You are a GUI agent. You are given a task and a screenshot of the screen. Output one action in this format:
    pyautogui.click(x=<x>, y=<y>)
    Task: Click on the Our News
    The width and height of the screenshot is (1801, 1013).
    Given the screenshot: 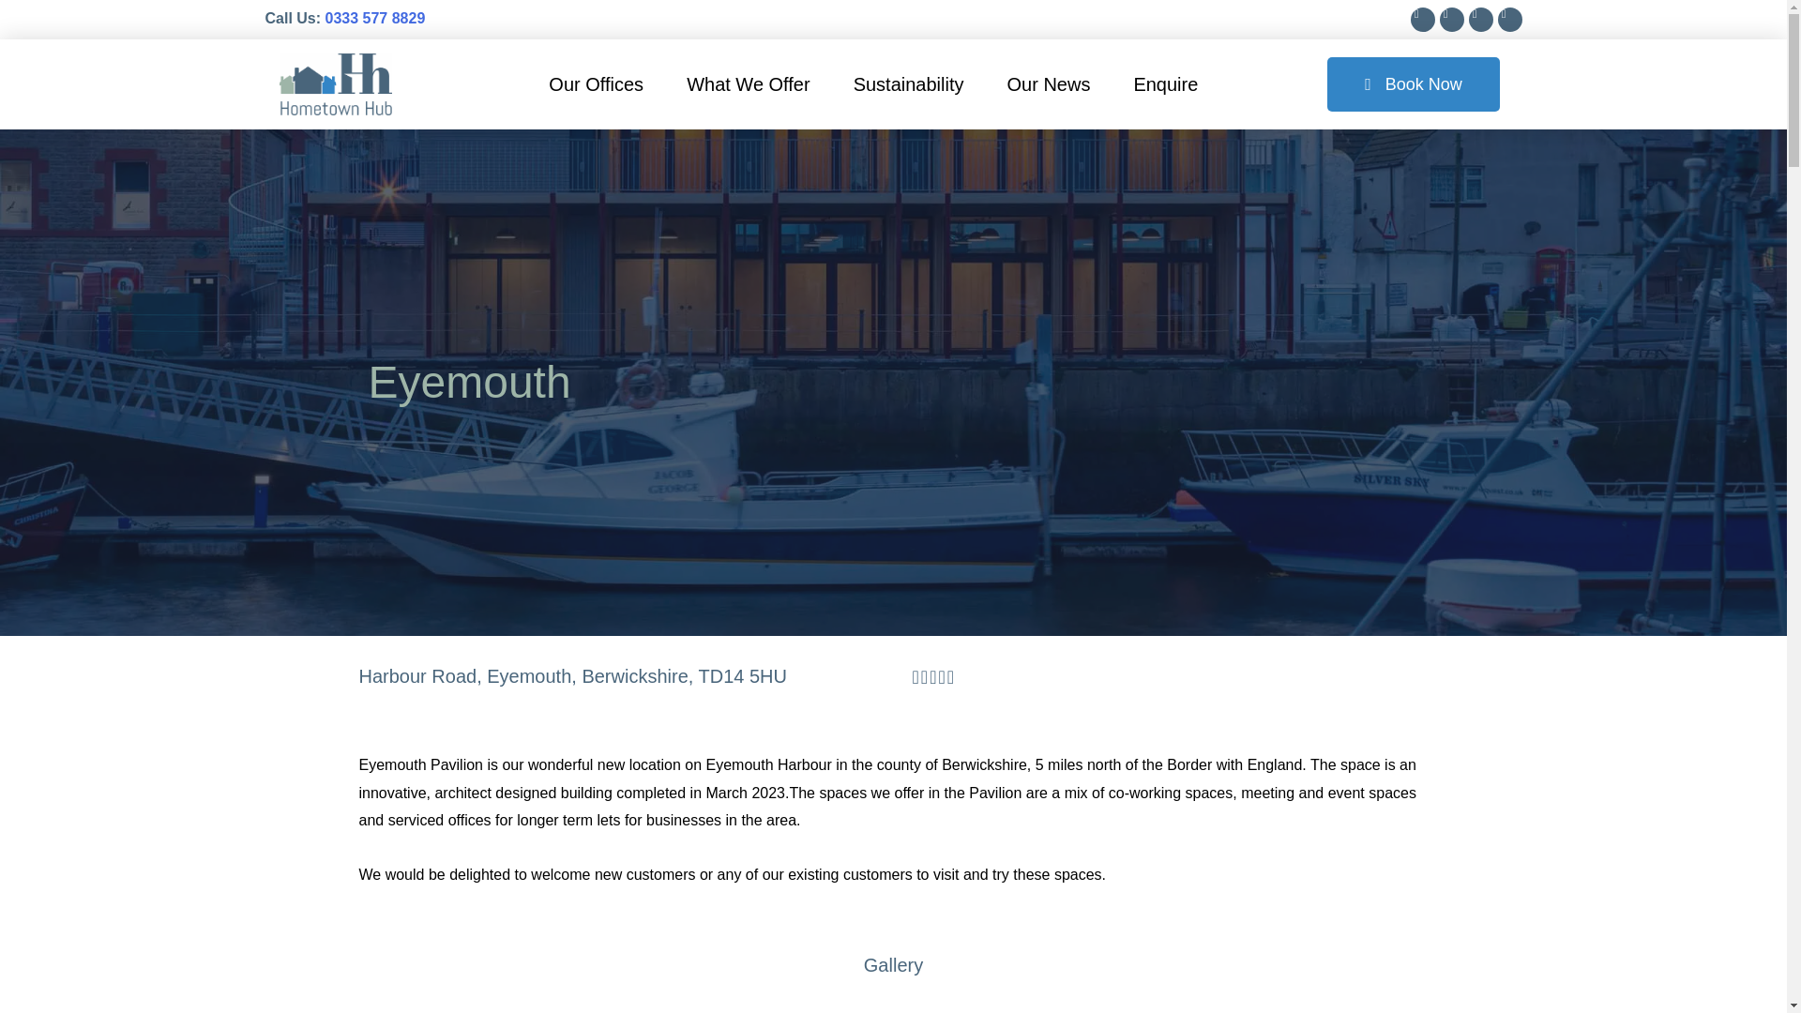 What is the action you would take?
    pyautogui.click(x=1049, y=83)
    